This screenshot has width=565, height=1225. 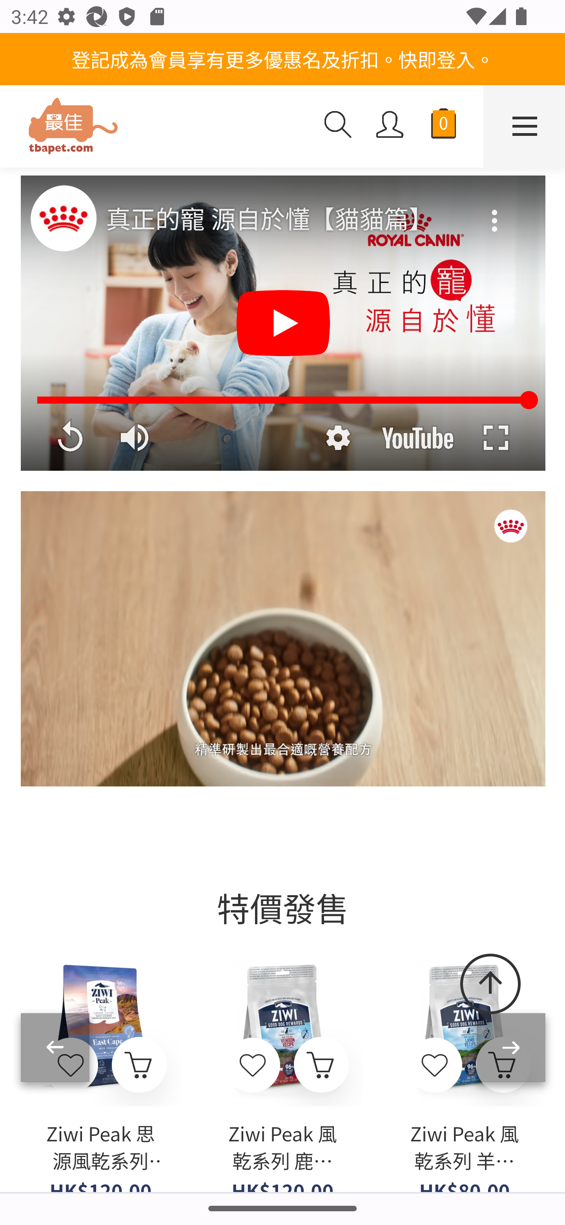 I want to click on Mute, so click(x=136, y=438).